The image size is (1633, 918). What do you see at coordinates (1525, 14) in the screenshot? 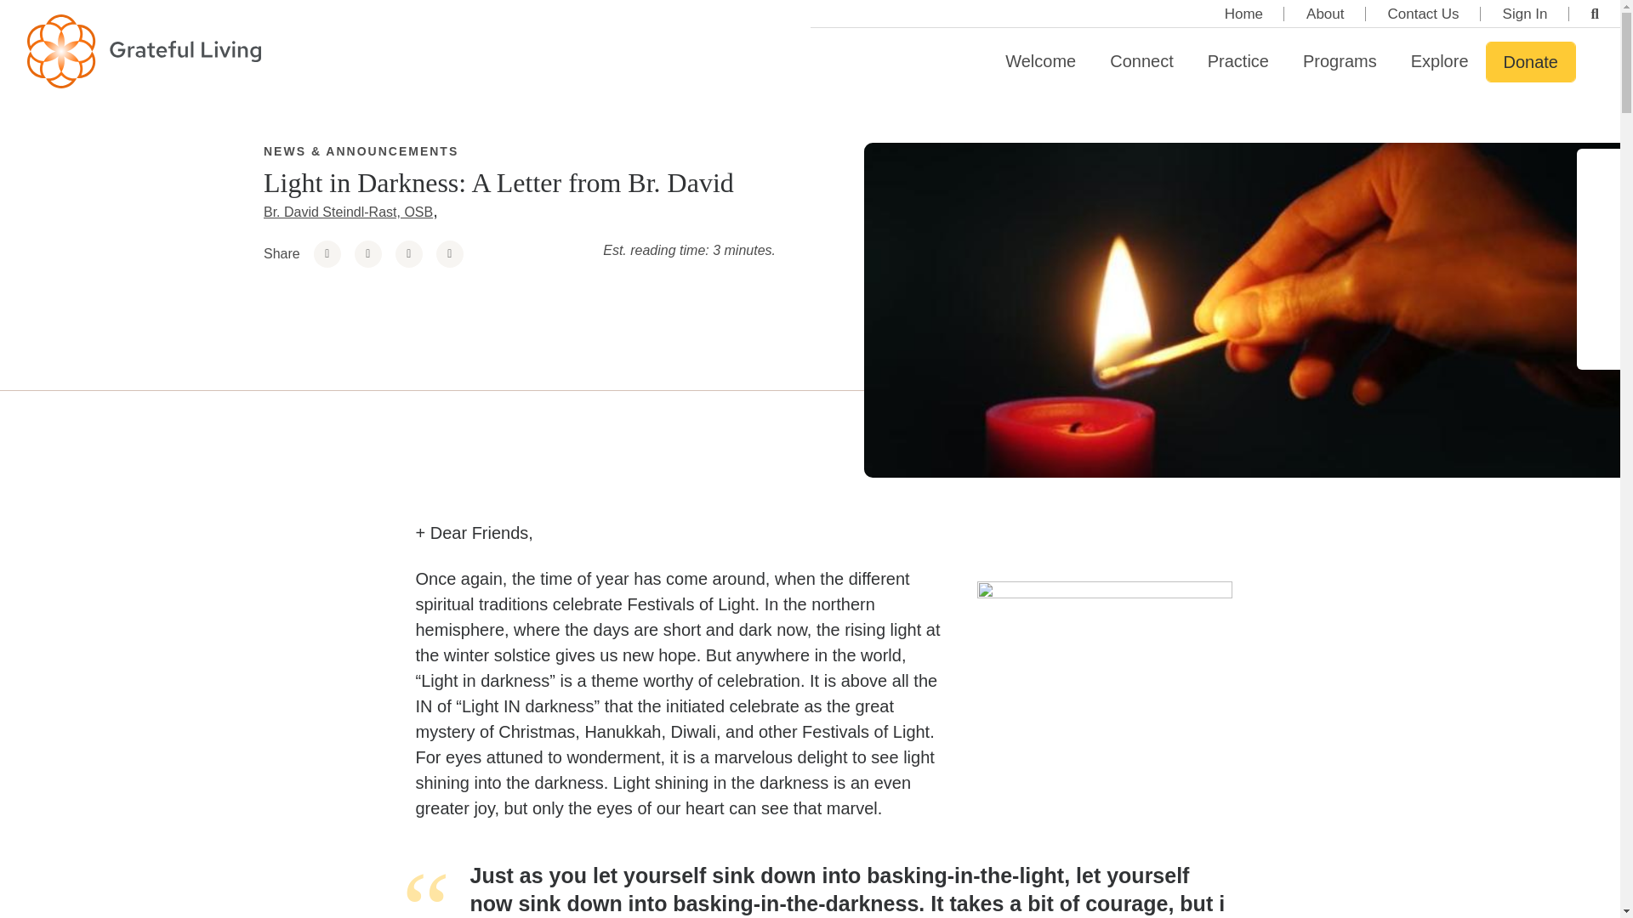
I see `Sign In` at bounding box center [1525, 14].